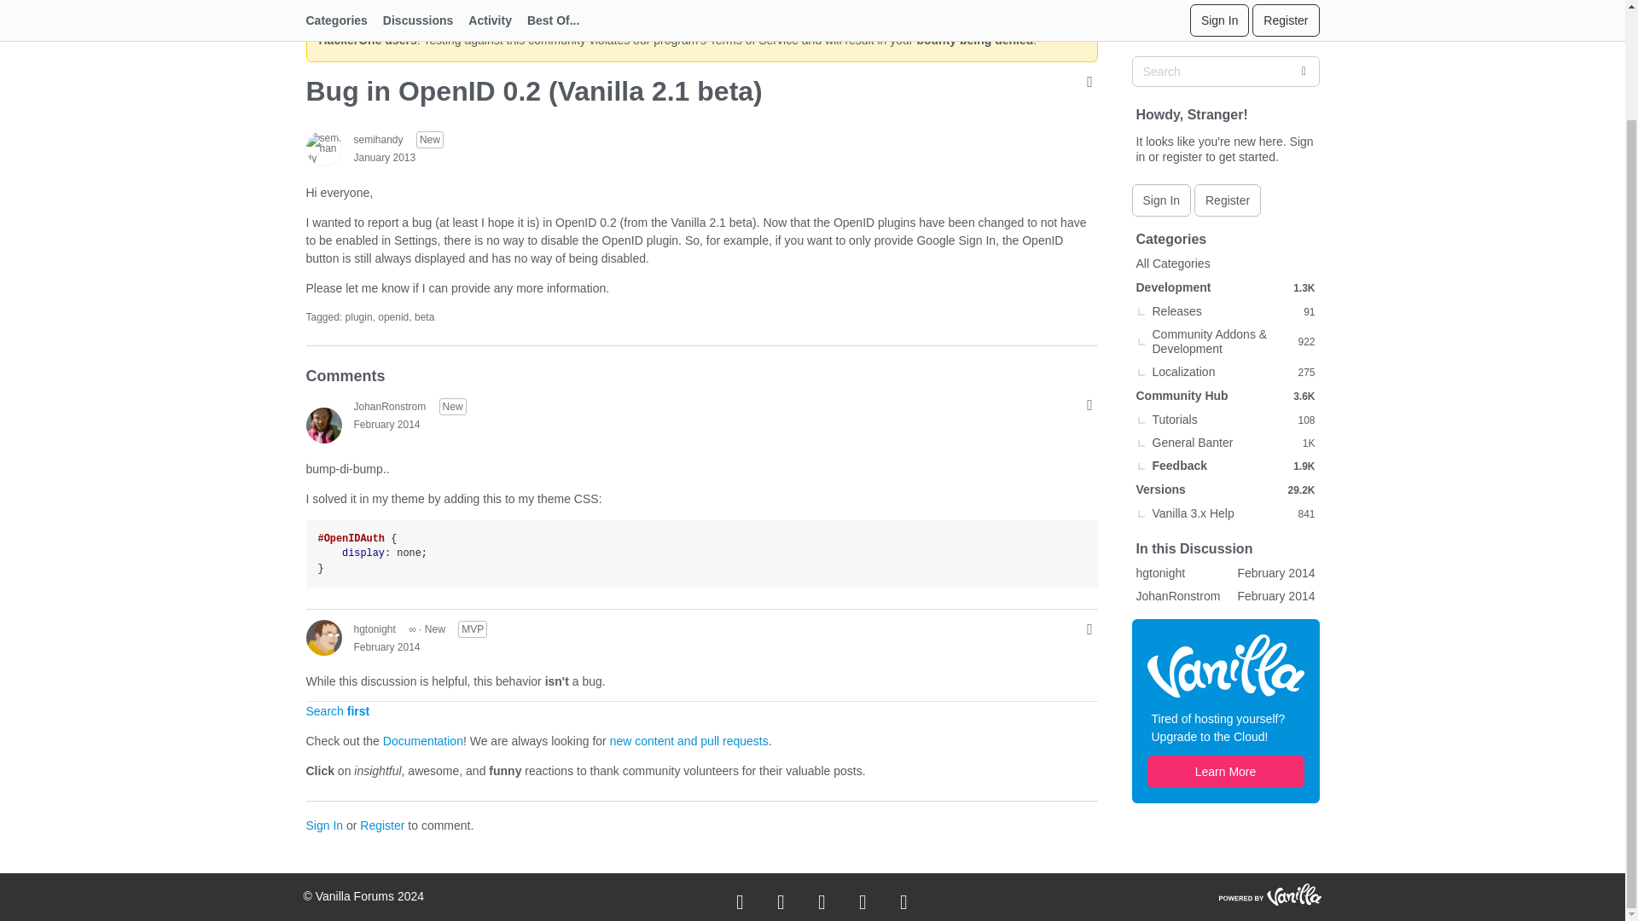 This screenshot has width=1638, height=921. Describe the element at coordinates (1225, 628) in the screenshot. I see `Vanilla` at that location.